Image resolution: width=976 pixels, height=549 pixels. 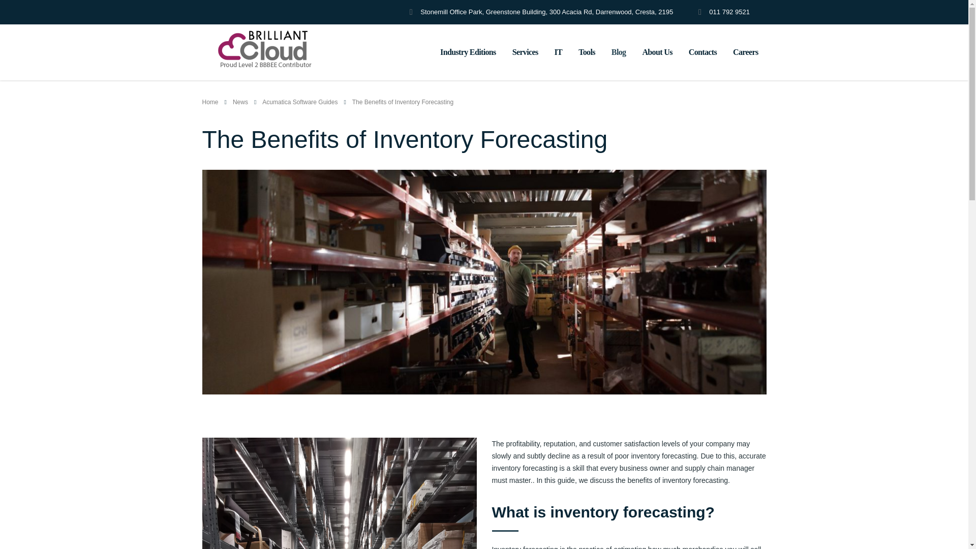 What do you see at coordinates (240, 102) in the screenshot?
I see `Go to News.` at bounding box center [240, 102].